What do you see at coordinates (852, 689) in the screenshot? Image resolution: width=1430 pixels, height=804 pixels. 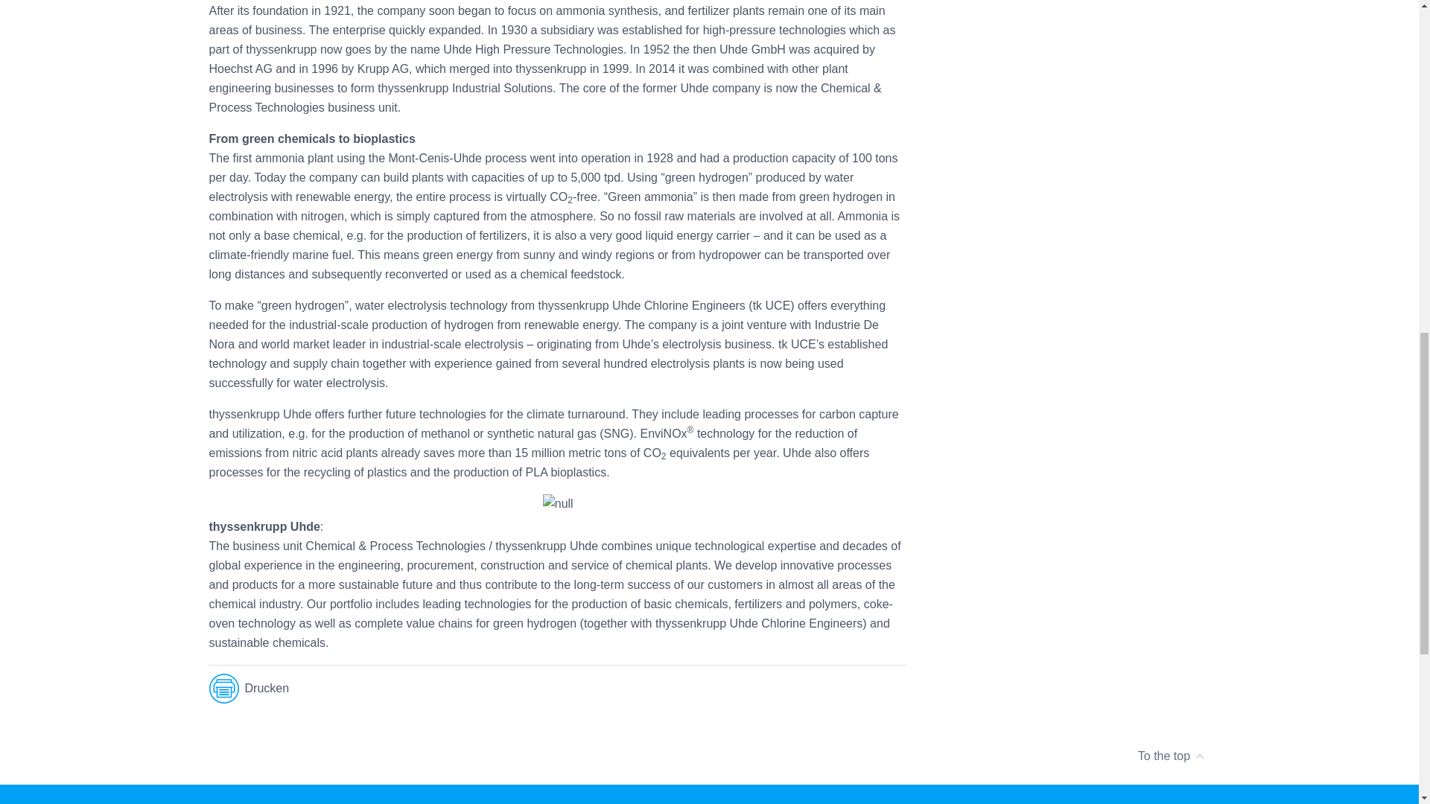 I see `tk-print` at bounding box center [852, 689].